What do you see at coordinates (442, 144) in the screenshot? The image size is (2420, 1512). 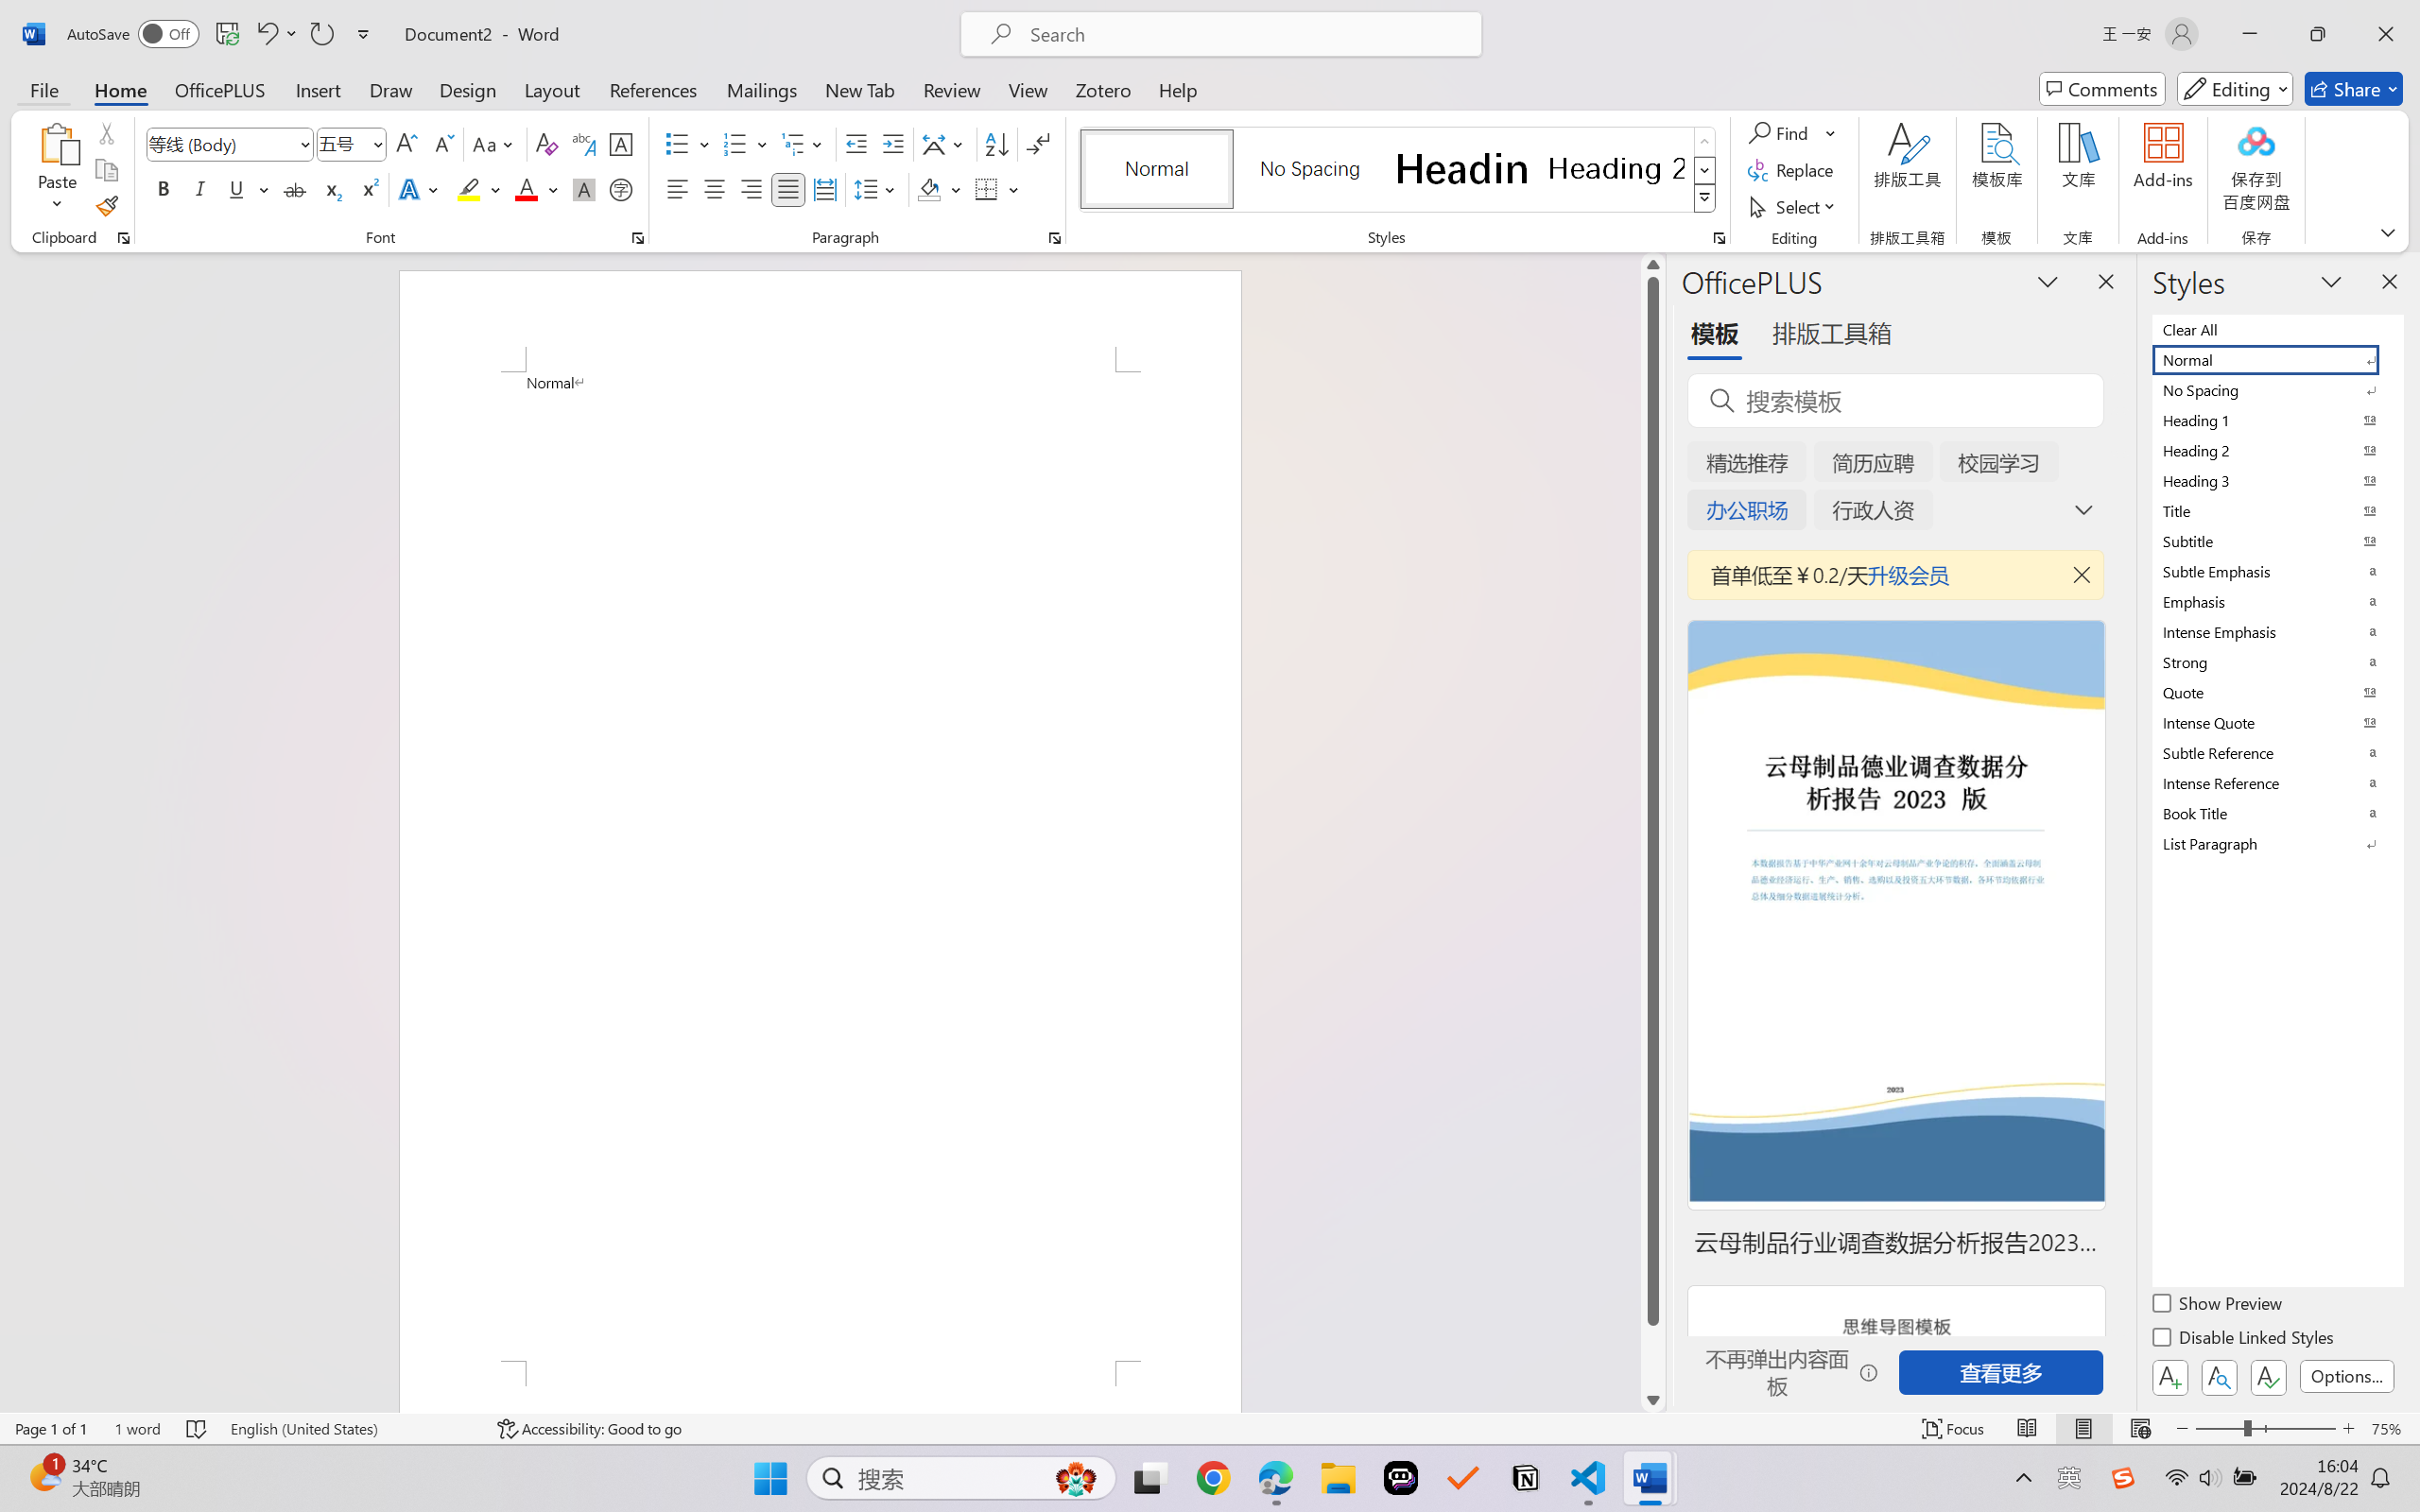 I see `Shrink Font` at bounding box center [442, 144].